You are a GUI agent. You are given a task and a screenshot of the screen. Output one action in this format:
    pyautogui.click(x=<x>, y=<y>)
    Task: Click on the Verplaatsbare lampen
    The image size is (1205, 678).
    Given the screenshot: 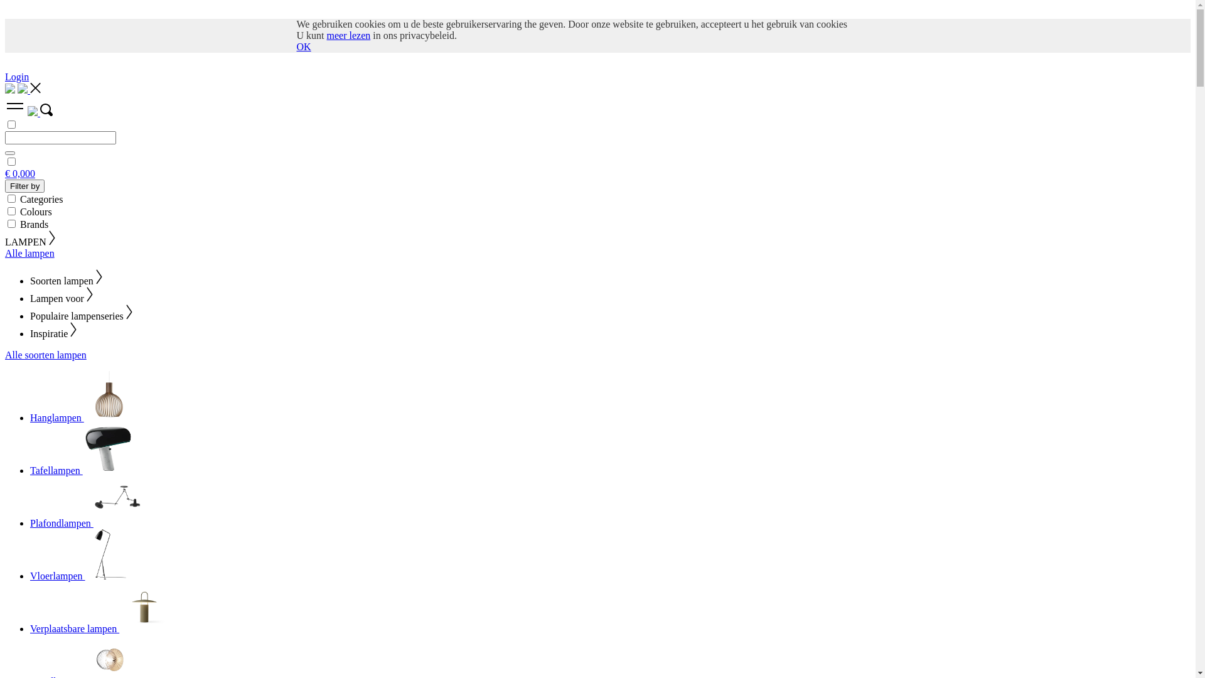 What is the action you would take?
    pyautogui.click(x=100, y=629)
    